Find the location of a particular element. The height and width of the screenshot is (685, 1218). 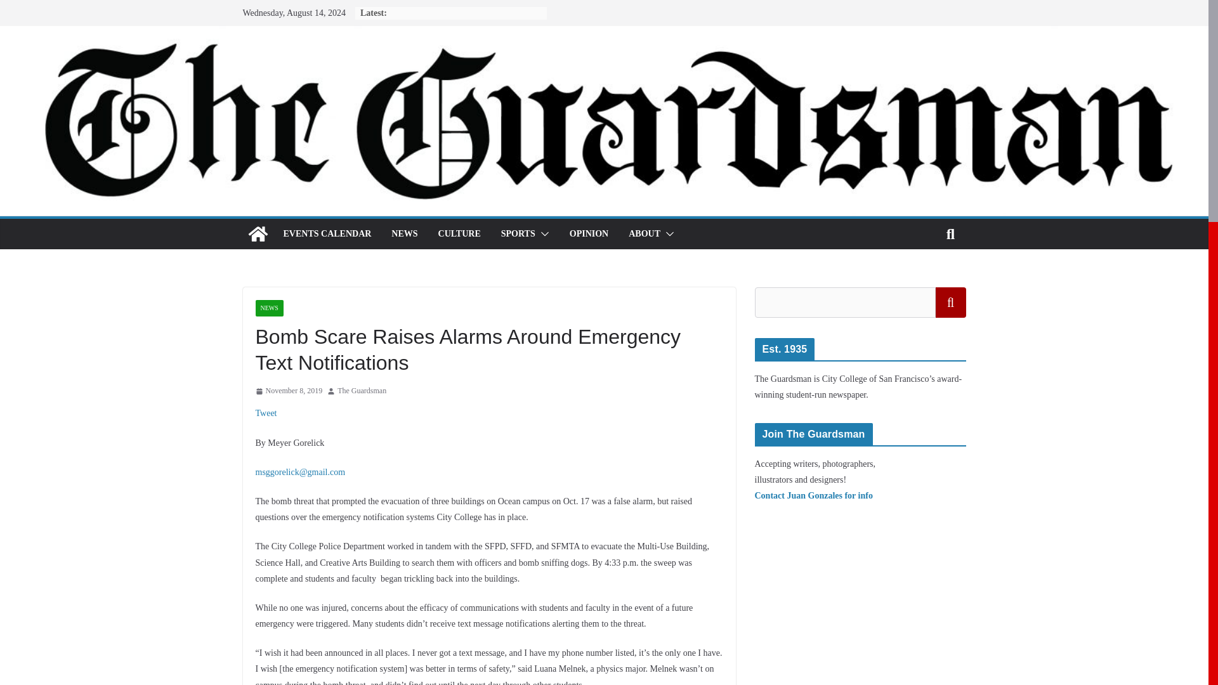

The Guardsman is located at coordinates (362, 391).